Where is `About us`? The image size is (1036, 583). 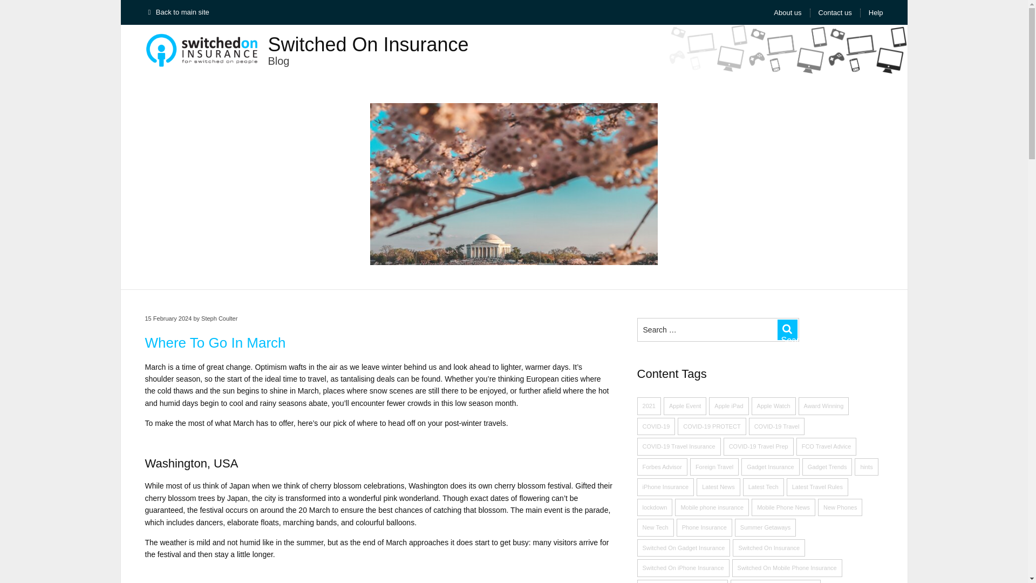
About us is located at coordinates (787, 13).